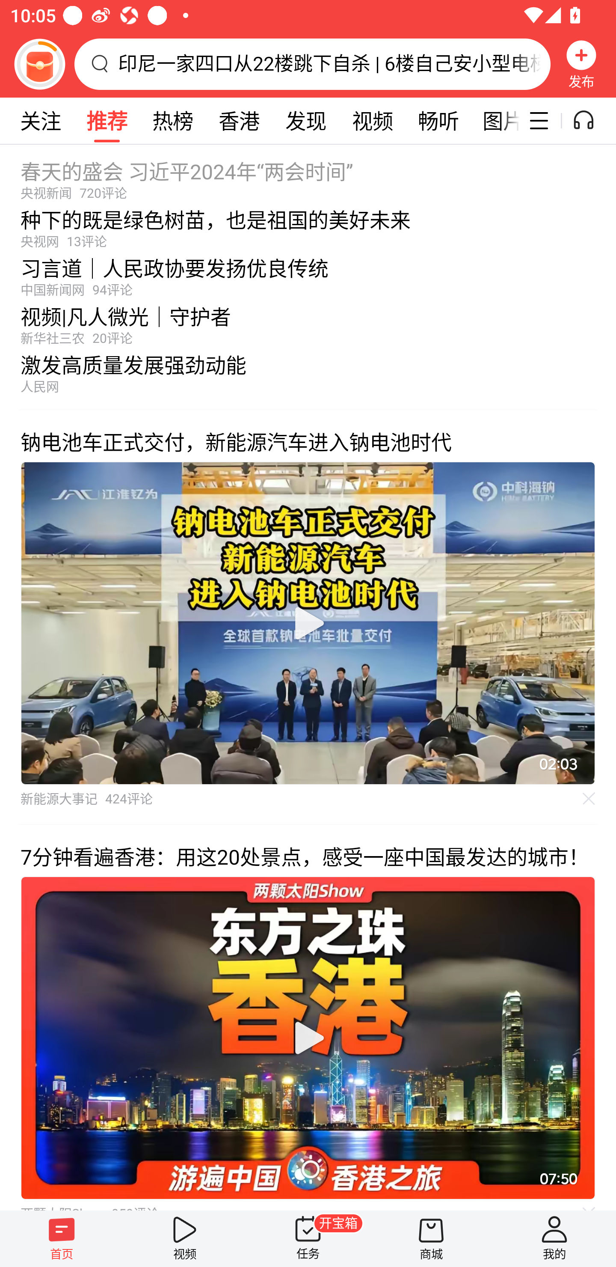 The width and height of the screenshot is (616, 1267). What do you see at coordinates (305, 121) in the screenshot?
I see `发现` at bounding box center [305, 121].